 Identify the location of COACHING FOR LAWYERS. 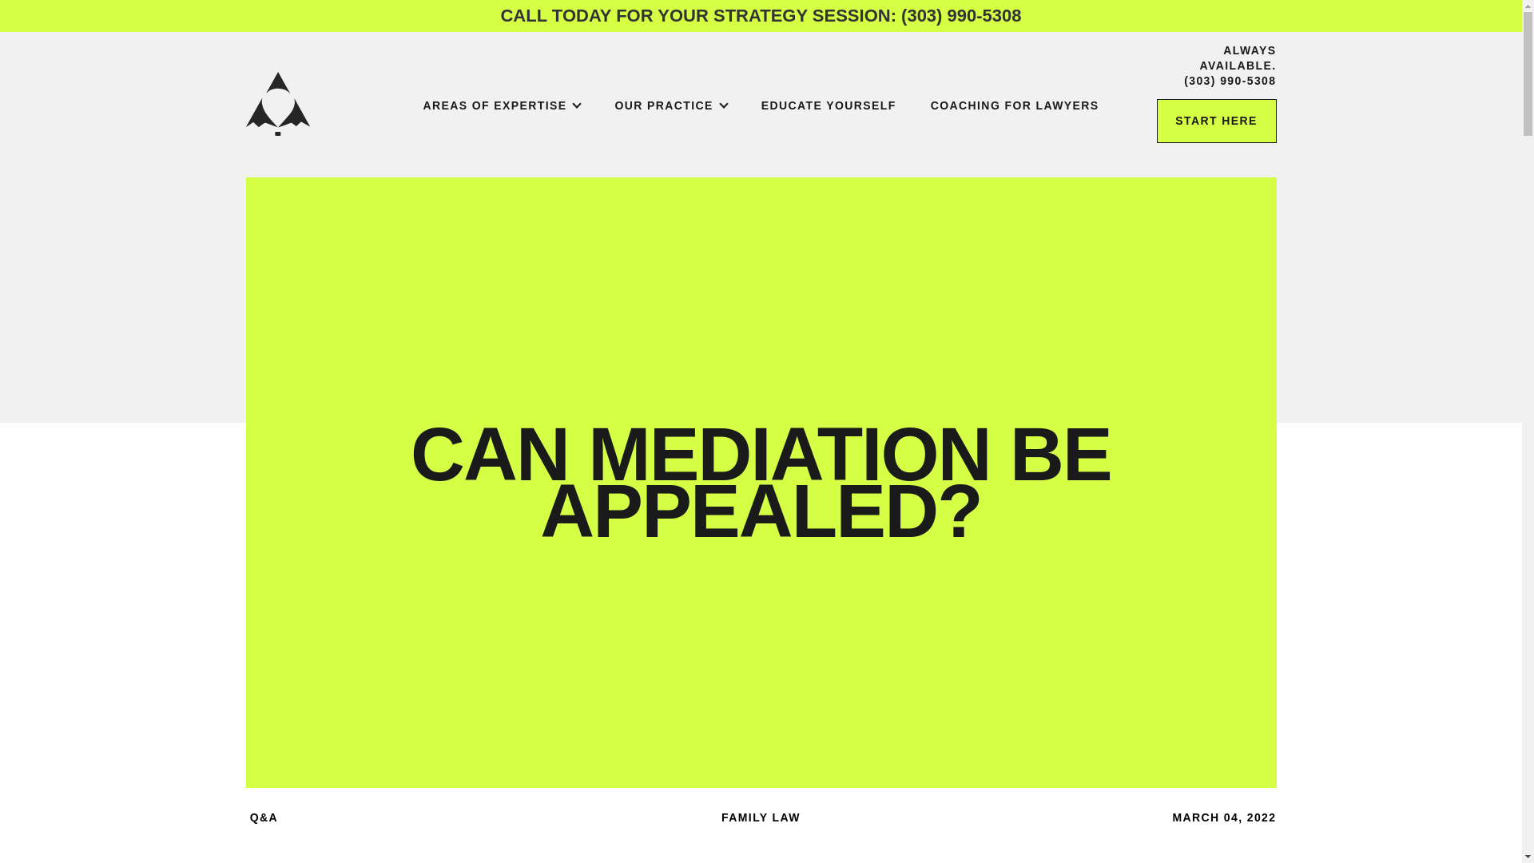
(1015, 105).